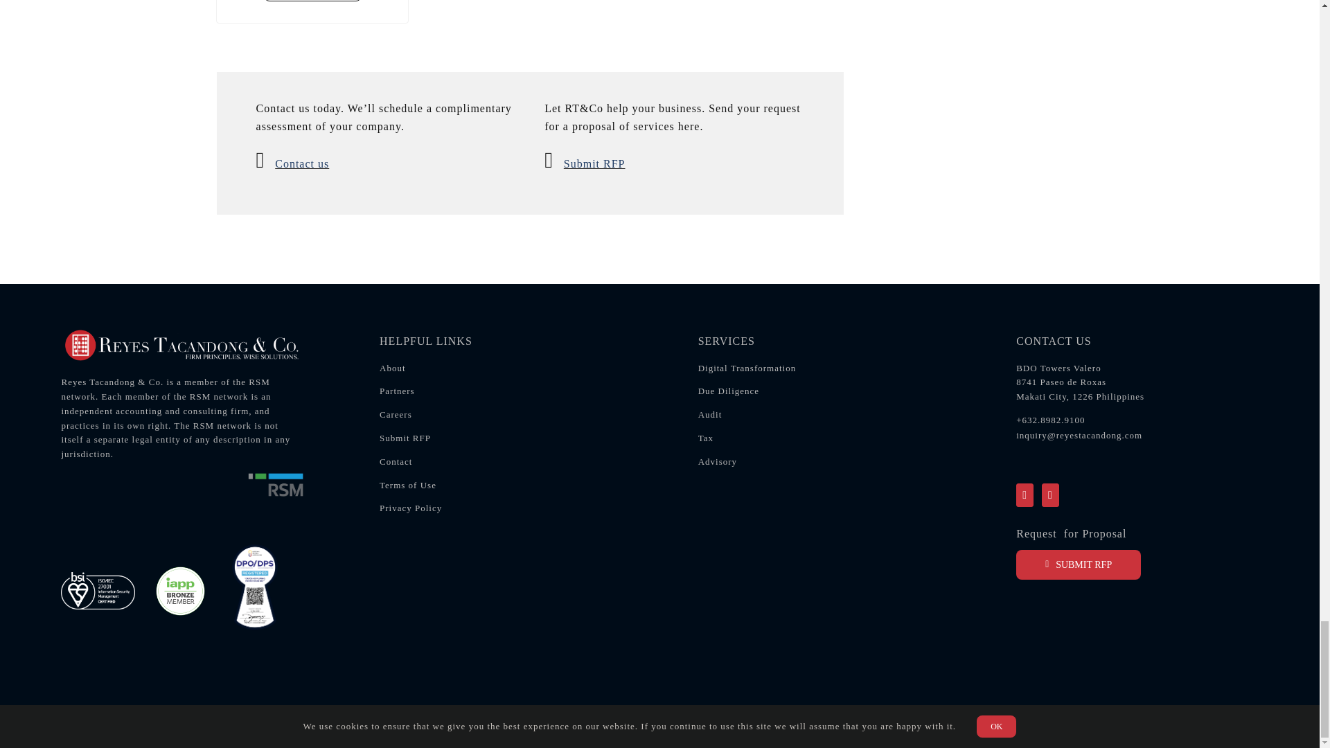  Describe the element at coordinates (312, 1) in the screenshot. I see `Download the report` at that location.